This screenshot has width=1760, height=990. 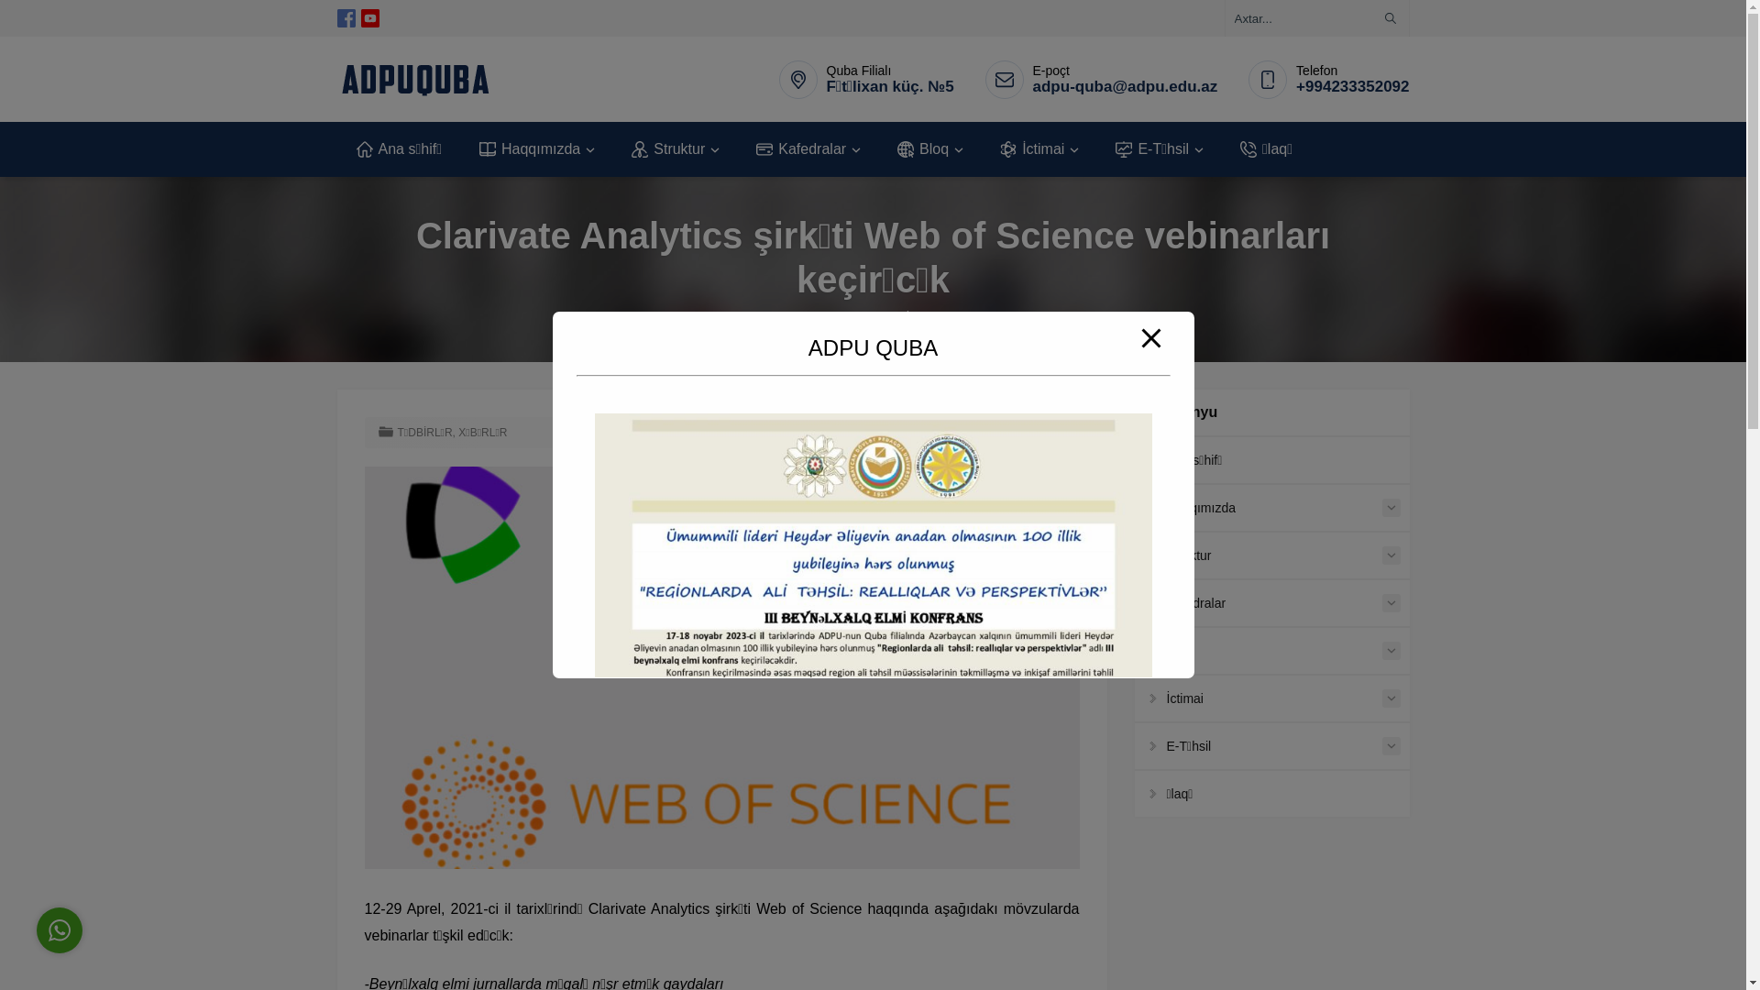 What do you see at coordinates (1353, 86) in the screenshot?
I see `+994233352092` at bounding box center [1353, 86].